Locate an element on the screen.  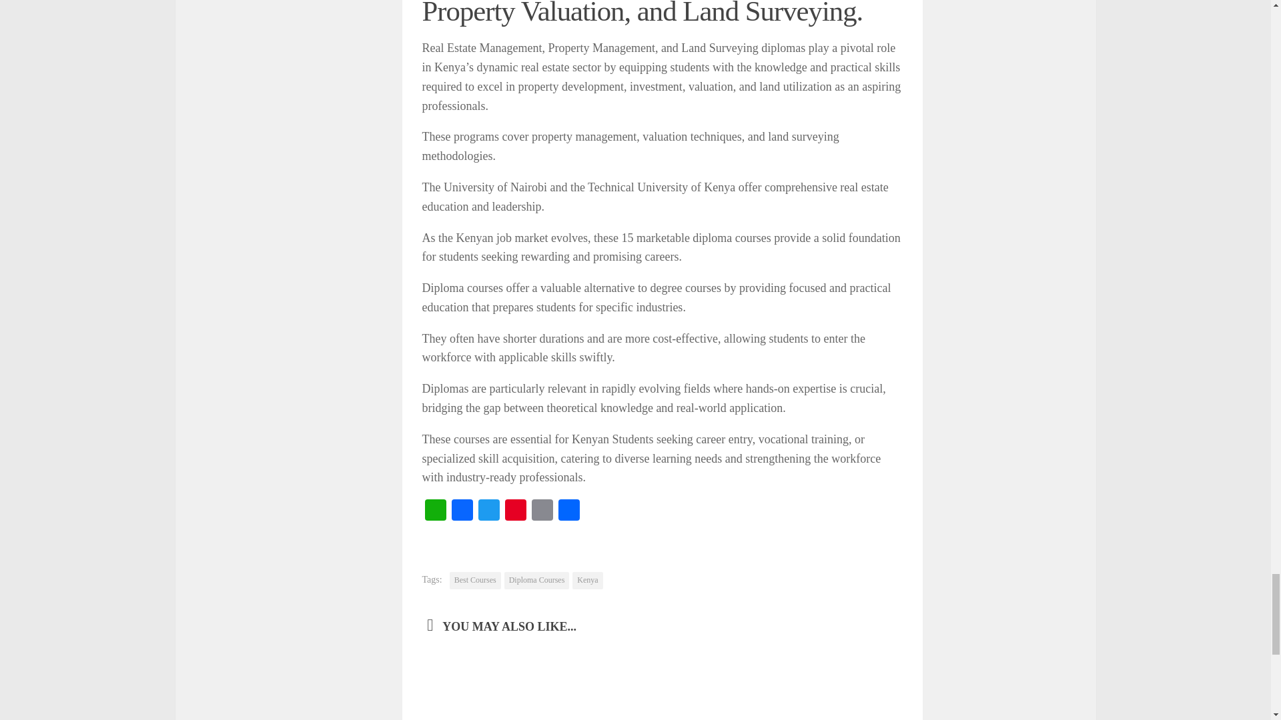
Facebook is located at coordinates (462, 512).